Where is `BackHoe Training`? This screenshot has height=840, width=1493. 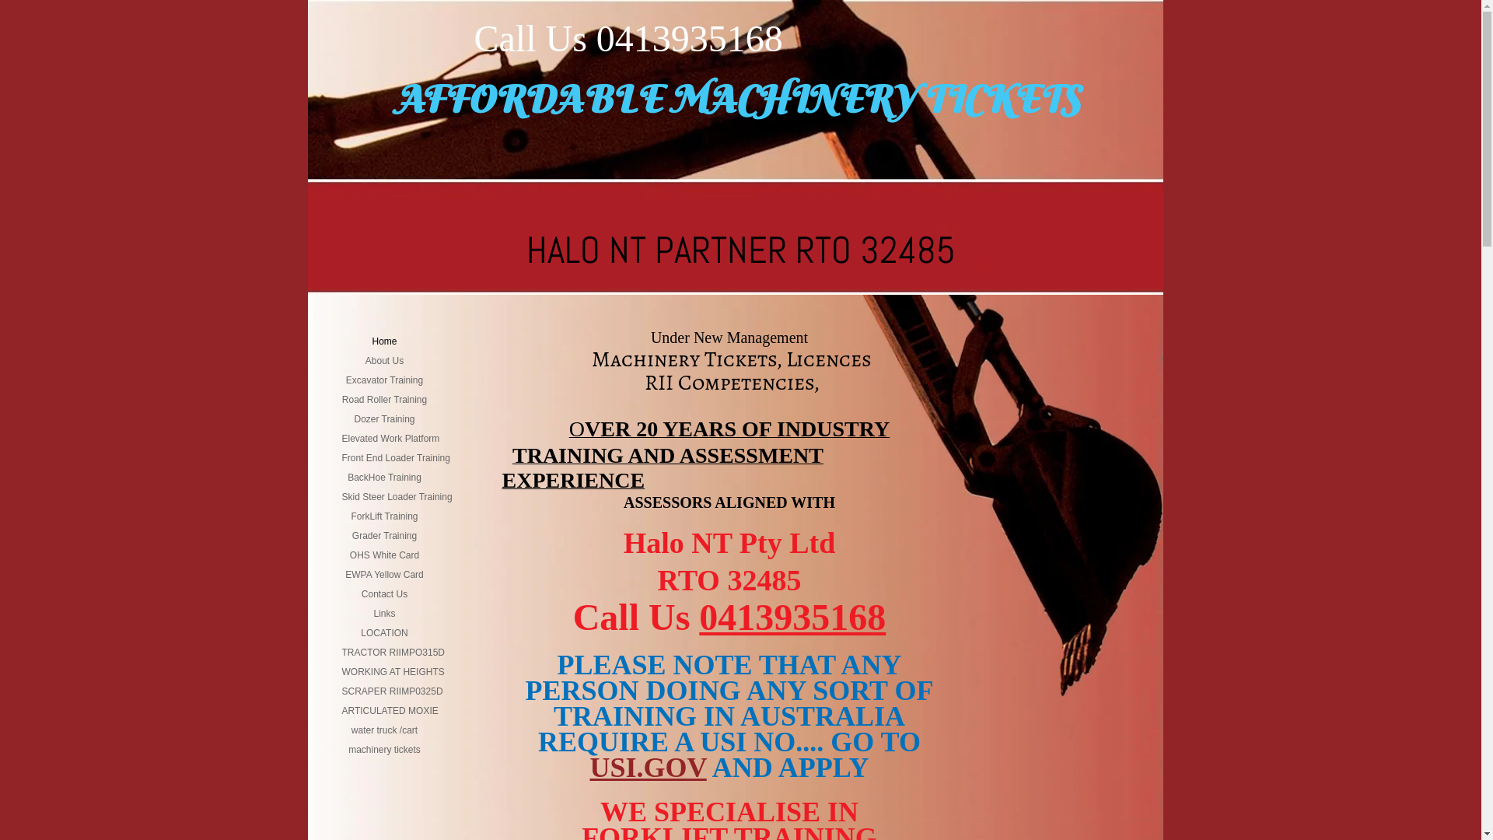
BackHoe Training is located at coordinates (384, 478).